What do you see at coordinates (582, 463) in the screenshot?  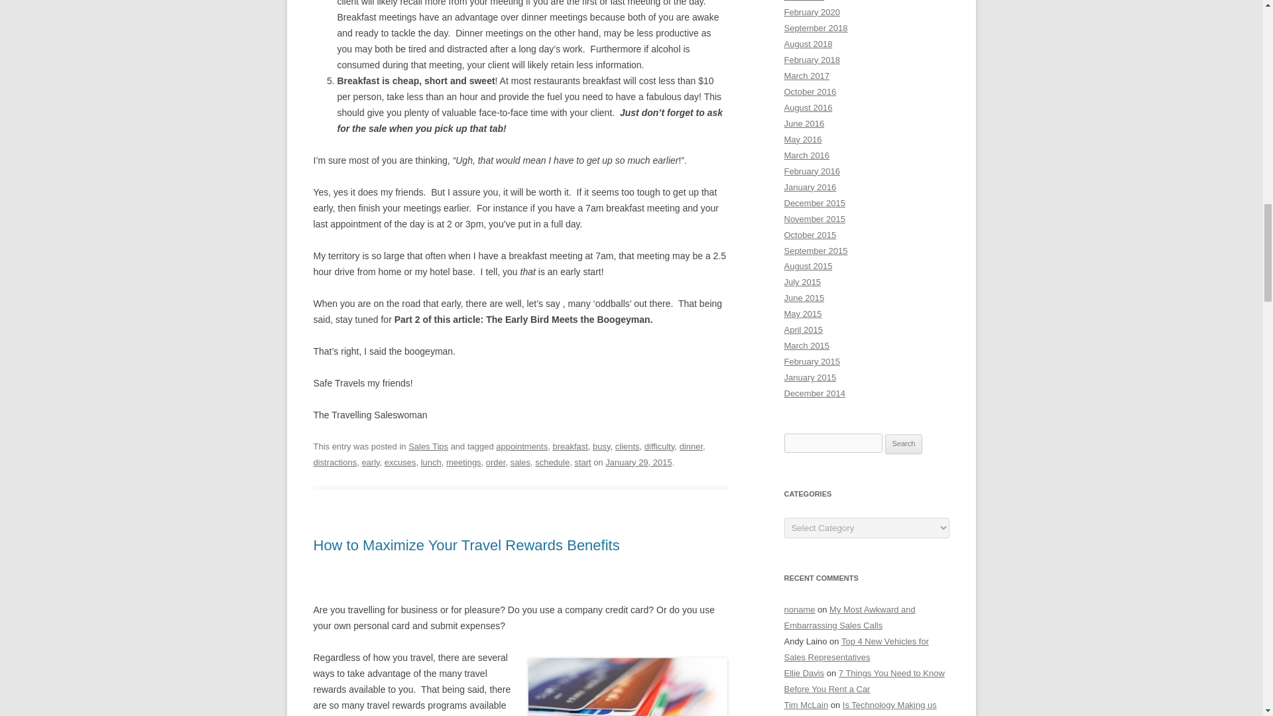 I see `start` at bounding box center [582, 463].